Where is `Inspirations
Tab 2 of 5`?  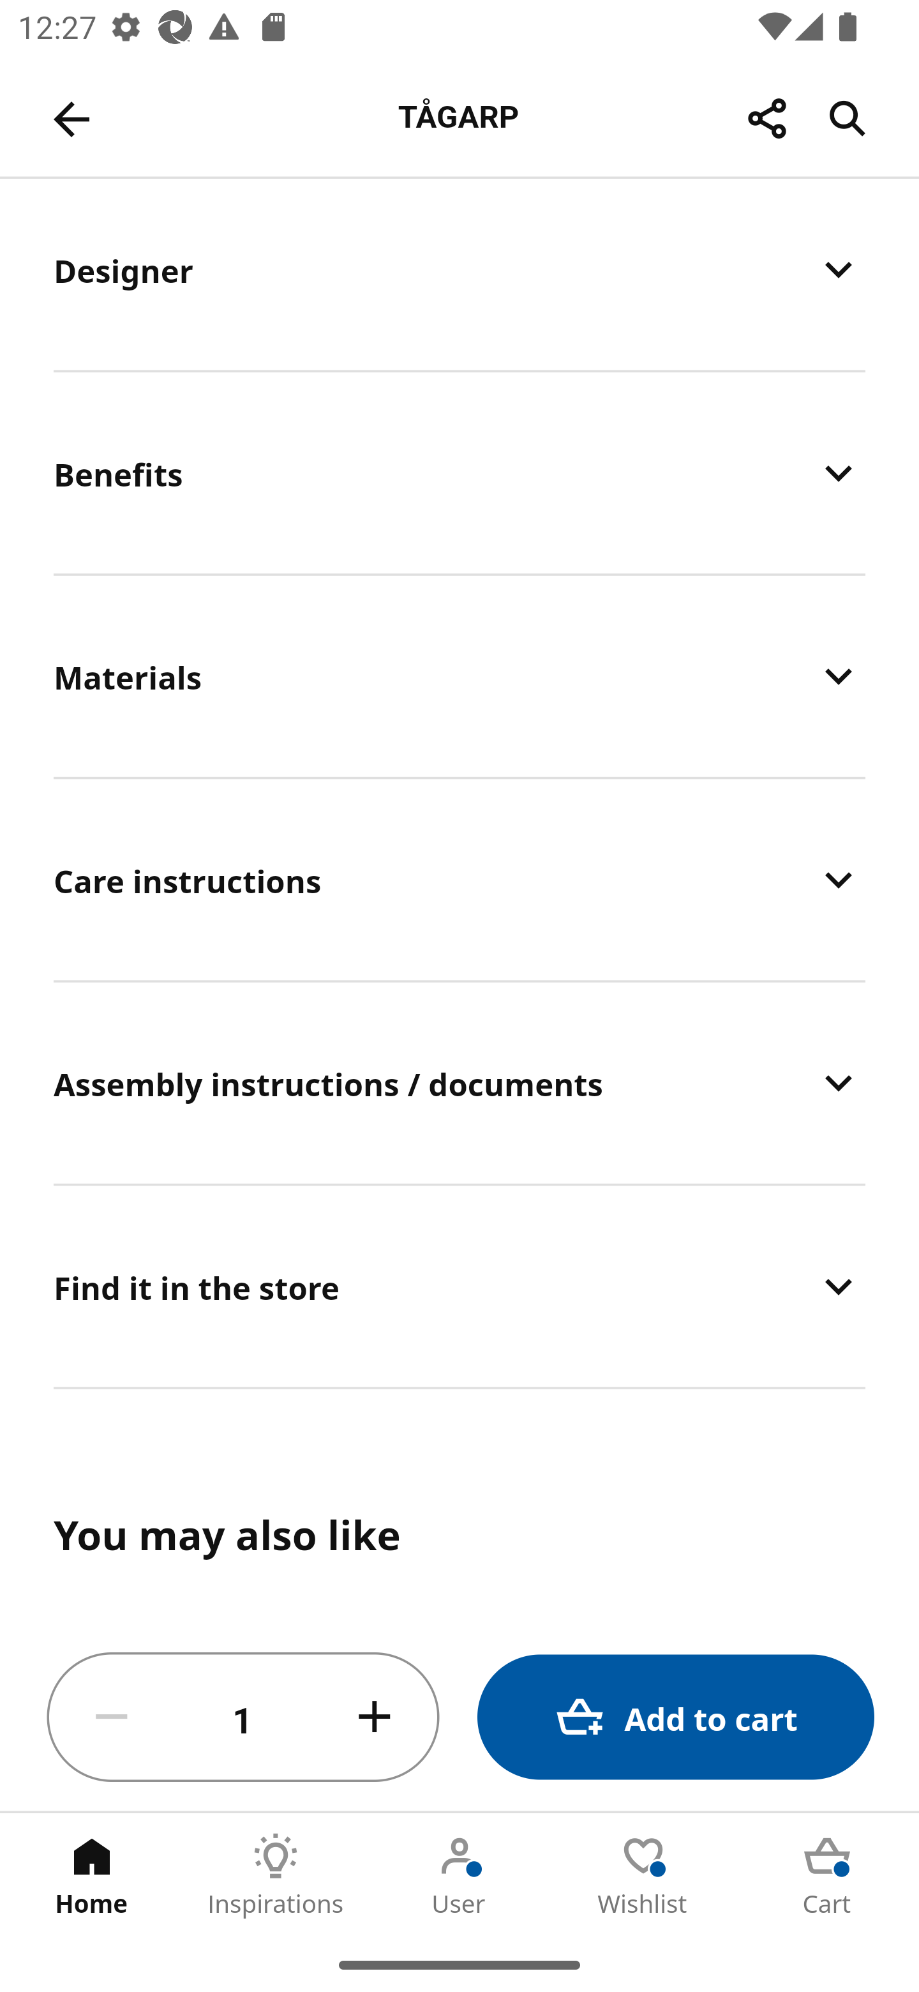 Inspirations
Tab 2 of 5 is located at coordinates (276, 1875).